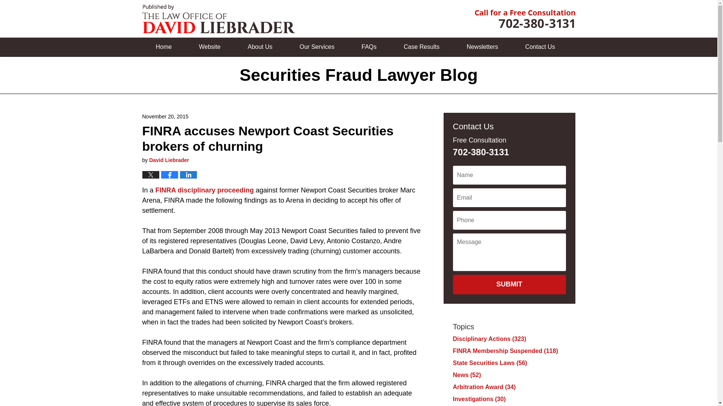 This screenshot has height=406, width=723. What do you see at coordinates (164, 47) in the screenshot?
I see `Home` at bounding box center [164, 47].